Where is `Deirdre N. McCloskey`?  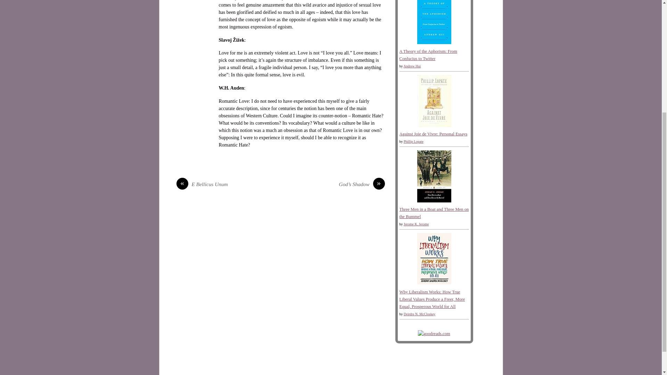
Deirdre N. McCloskey is located at coordinates (419, 314).